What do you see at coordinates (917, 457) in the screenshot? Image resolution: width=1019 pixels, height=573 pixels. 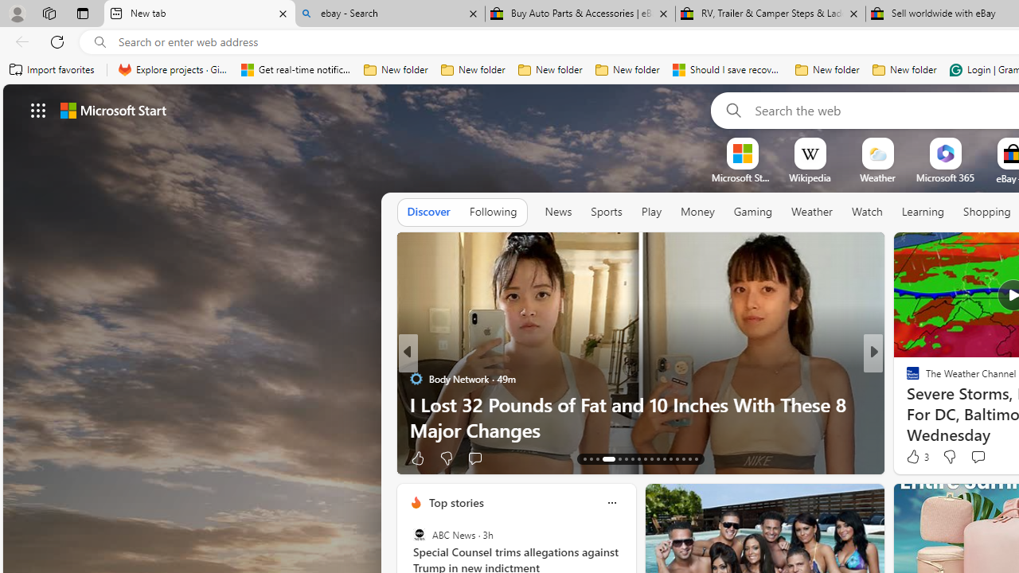 I see `353 Like` at bounding box center [917, 457].